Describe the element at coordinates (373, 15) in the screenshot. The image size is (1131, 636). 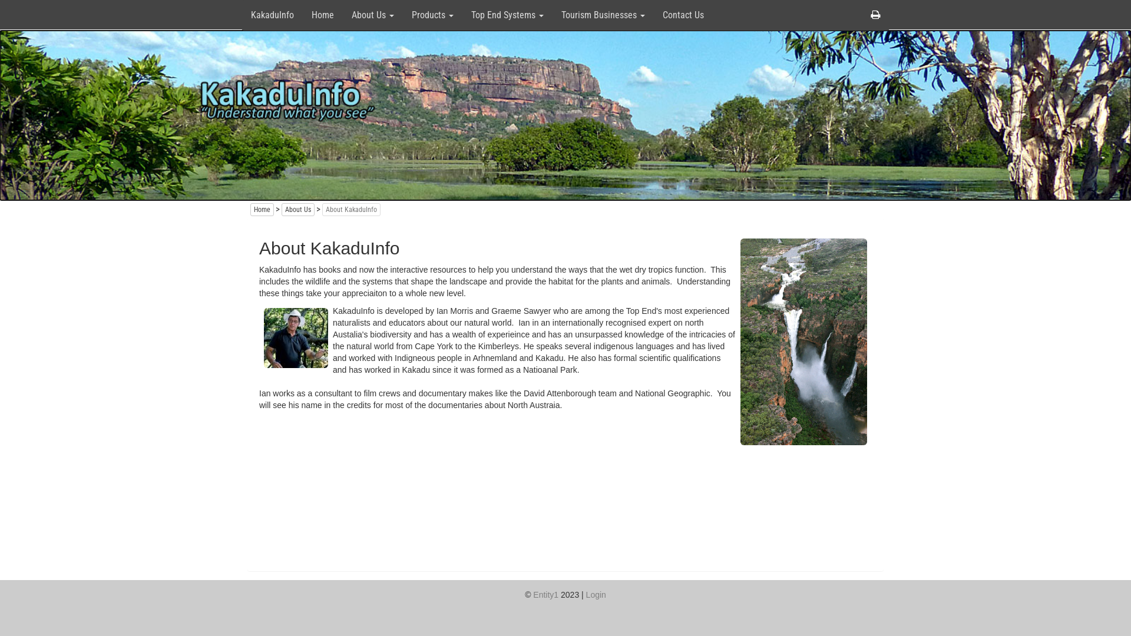
I see `About Us` at that location.